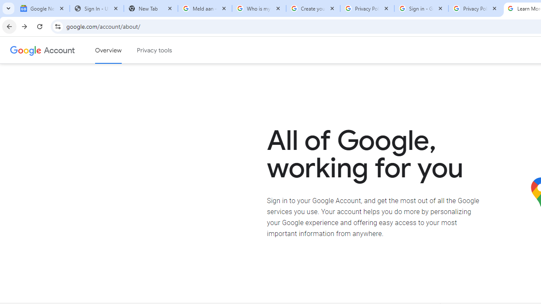 The image size is (541, 304). I want to click on Google News, so click(43, 8).